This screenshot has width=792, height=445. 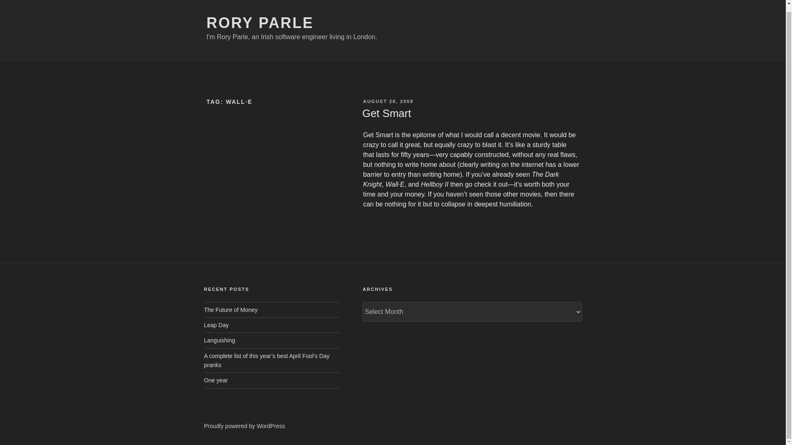 What do you see at coordinates (260, 22) in the screenshot?
I see `RORY PARLE` at bounding box center [260, 22].